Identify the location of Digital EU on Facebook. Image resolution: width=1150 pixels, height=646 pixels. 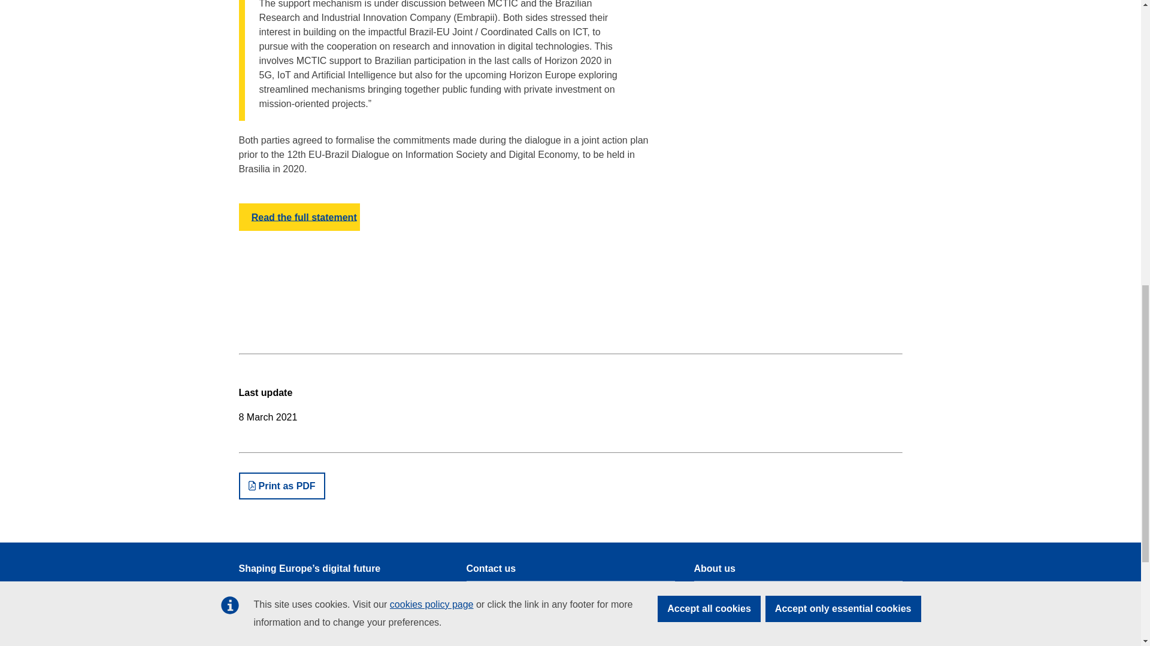
(510, 645).